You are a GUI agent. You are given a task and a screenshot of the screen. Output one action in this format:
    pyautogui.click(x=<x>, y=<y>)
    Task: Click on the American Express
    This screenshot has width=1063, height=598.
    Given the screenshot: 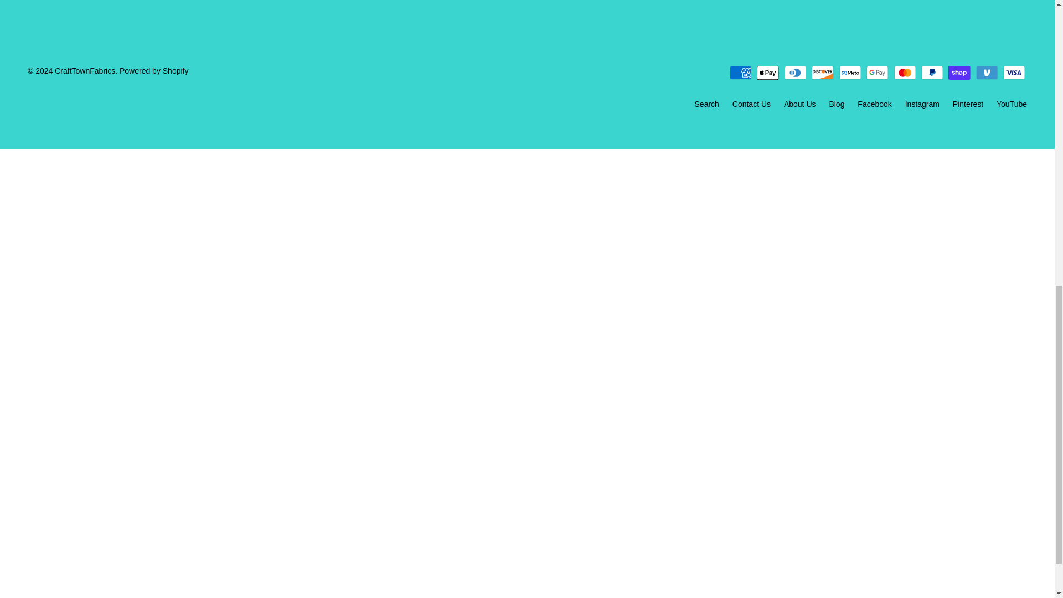 What is the action you would take?
    pyautogui.click(x=740, y=72)
    